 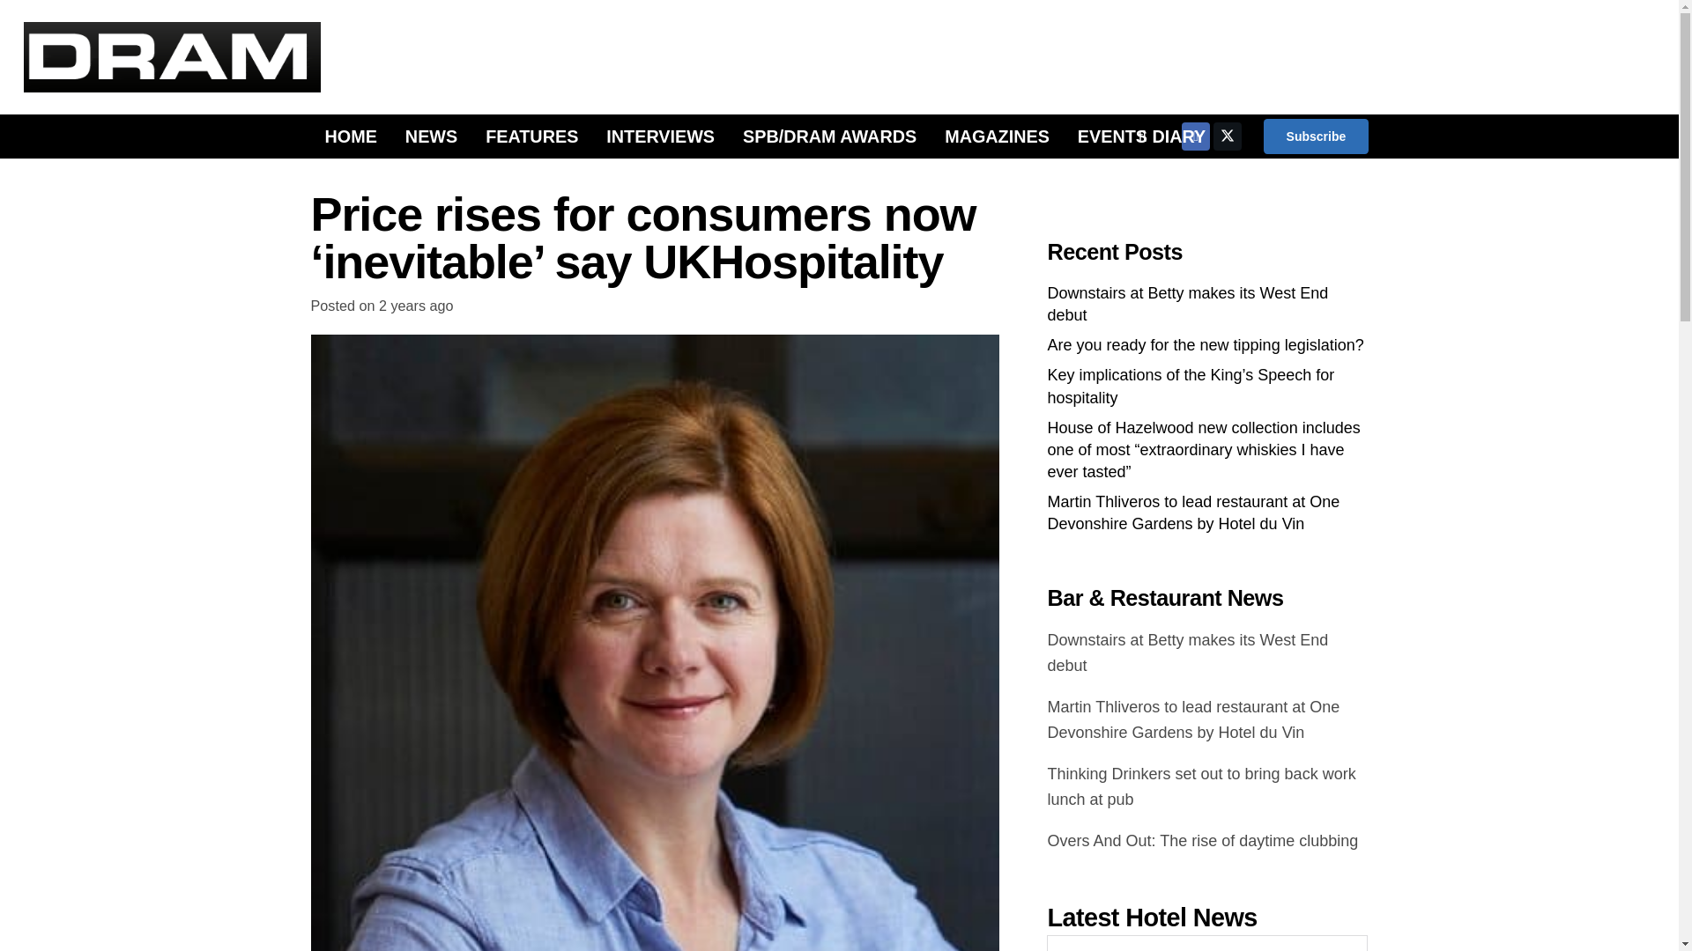 I want to click on INTERVIEWS, so click(x=661, y=136).